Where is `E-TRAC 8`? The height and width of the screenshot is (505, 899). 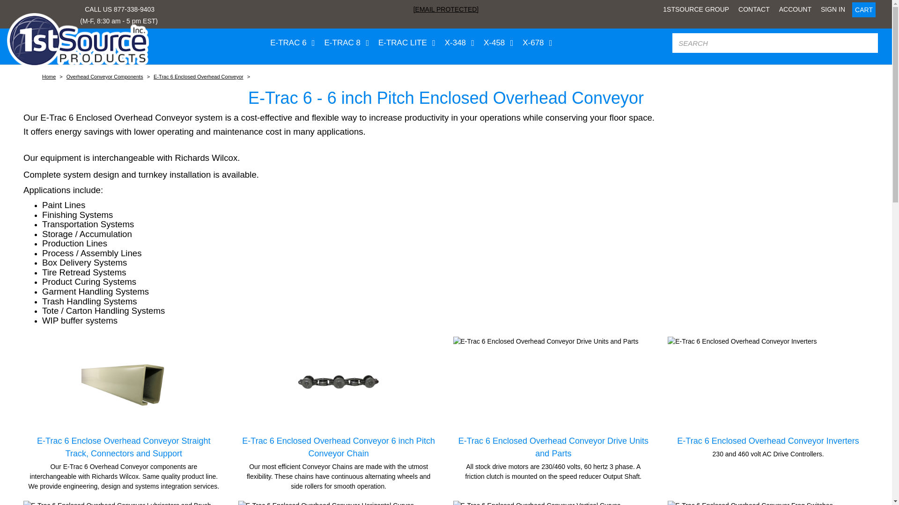
E-TRAC 8 is located at coordinates (345, 43).